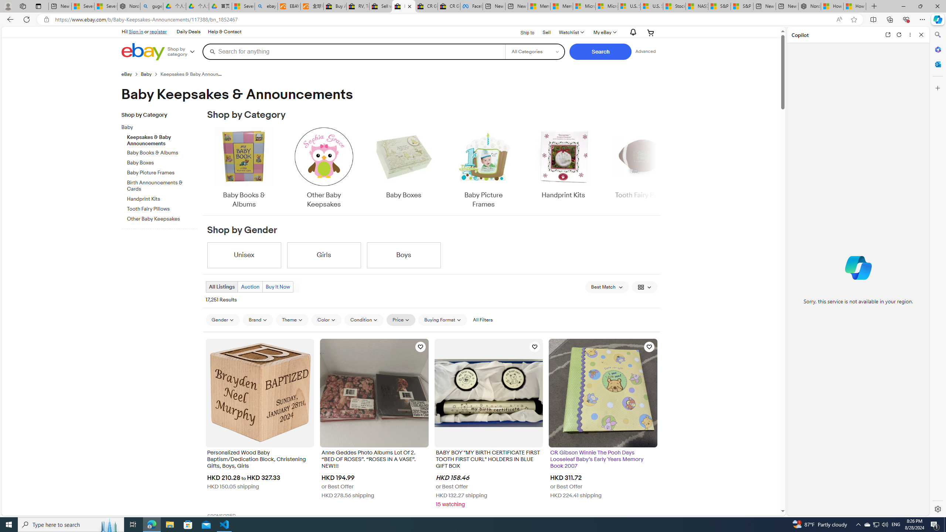 This screenshot has height=532, width=946. I want to click on All Listings, so click(222, 287).